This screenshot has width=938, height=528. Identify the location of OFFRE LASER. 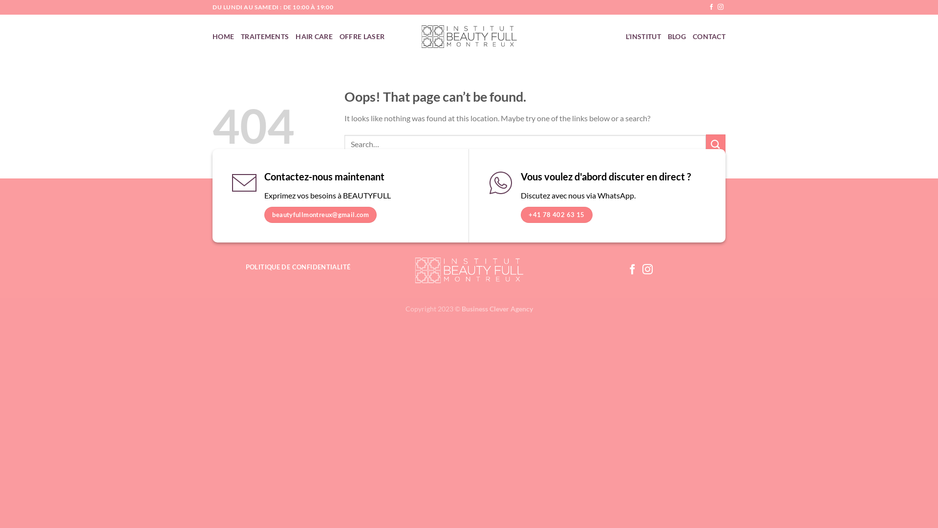
(362, 37).